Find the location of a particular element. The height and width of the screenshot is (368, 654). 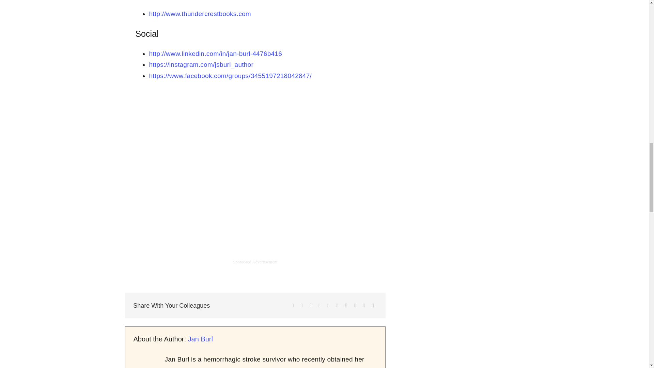

Pinterest is located at coordinates (346, 306).